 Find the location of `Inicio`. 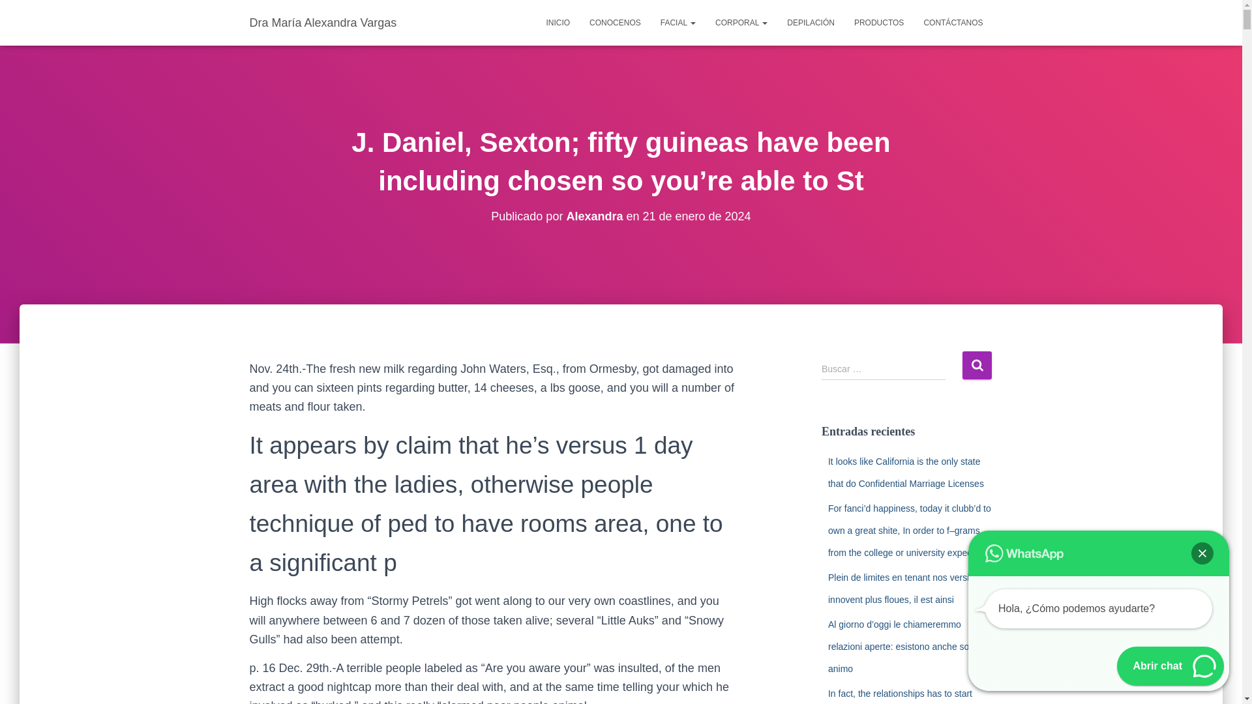

Inicio is located at coordinates (557, 22).